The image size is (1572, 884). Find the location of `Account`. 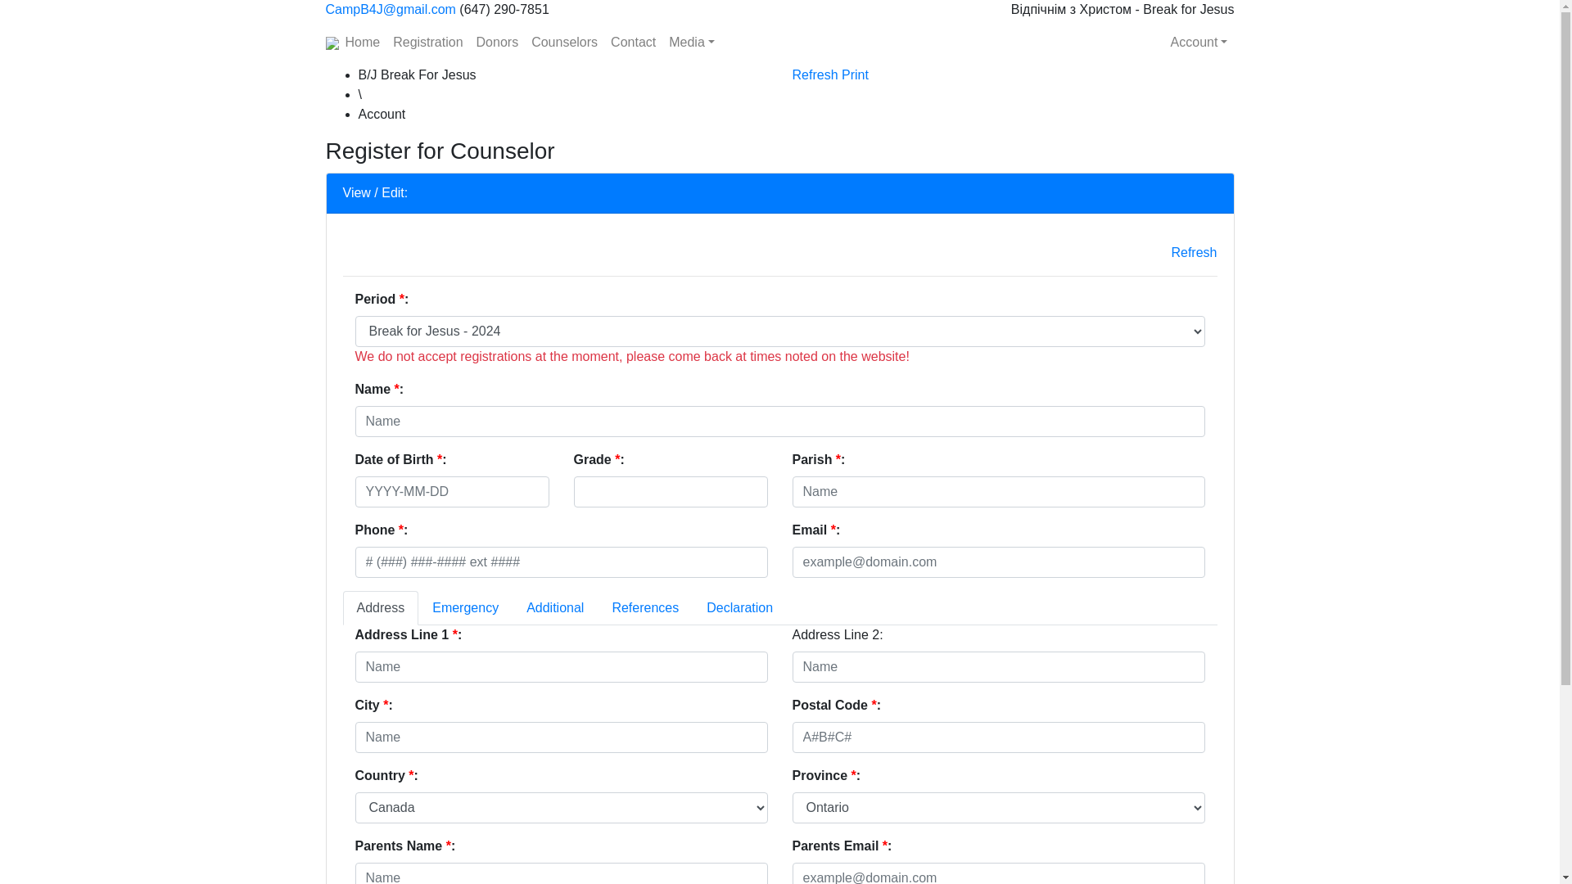

Account is located at coordinates (1199, 43).